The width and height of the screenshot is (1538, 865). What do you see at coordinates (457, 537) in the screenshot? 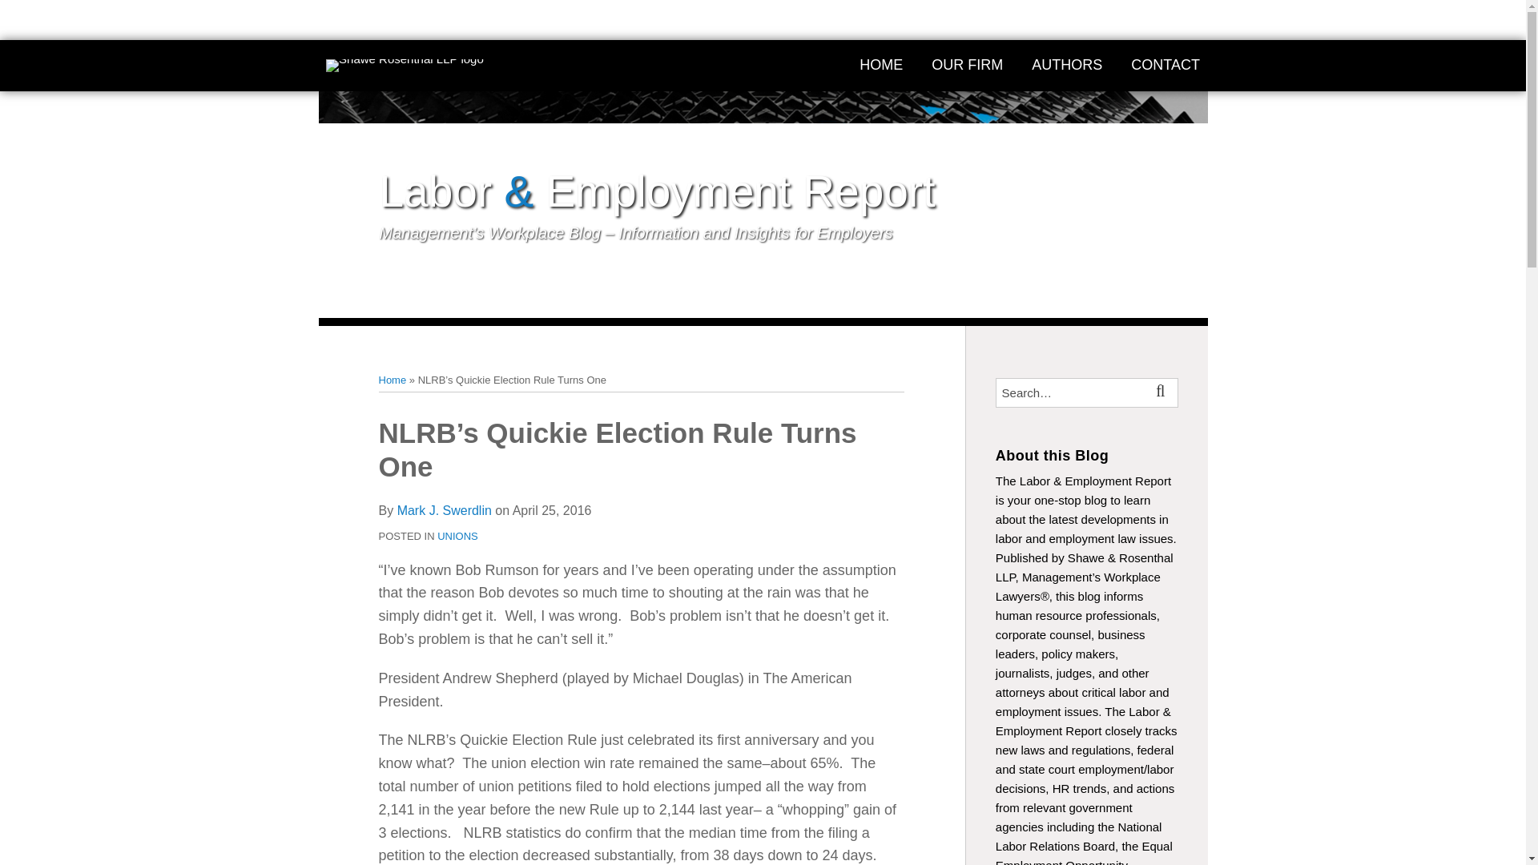
I see `UNIONS` at bounding box center [457, 537].